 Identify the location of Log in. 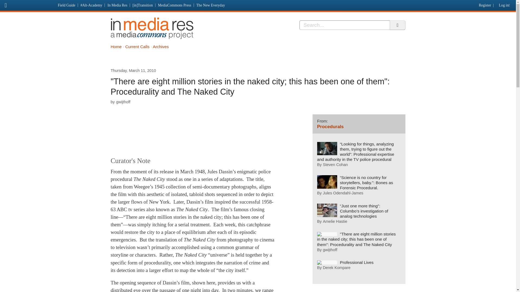
(505, 4).